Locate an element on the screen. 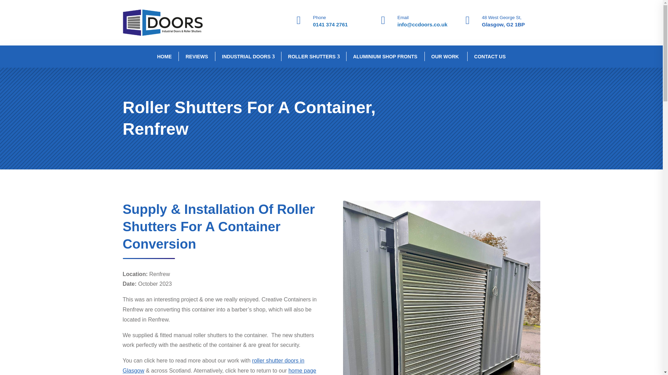 The width and height of the screenshot is (668, 375). REVIEWS is located at coordinates (197, 56).